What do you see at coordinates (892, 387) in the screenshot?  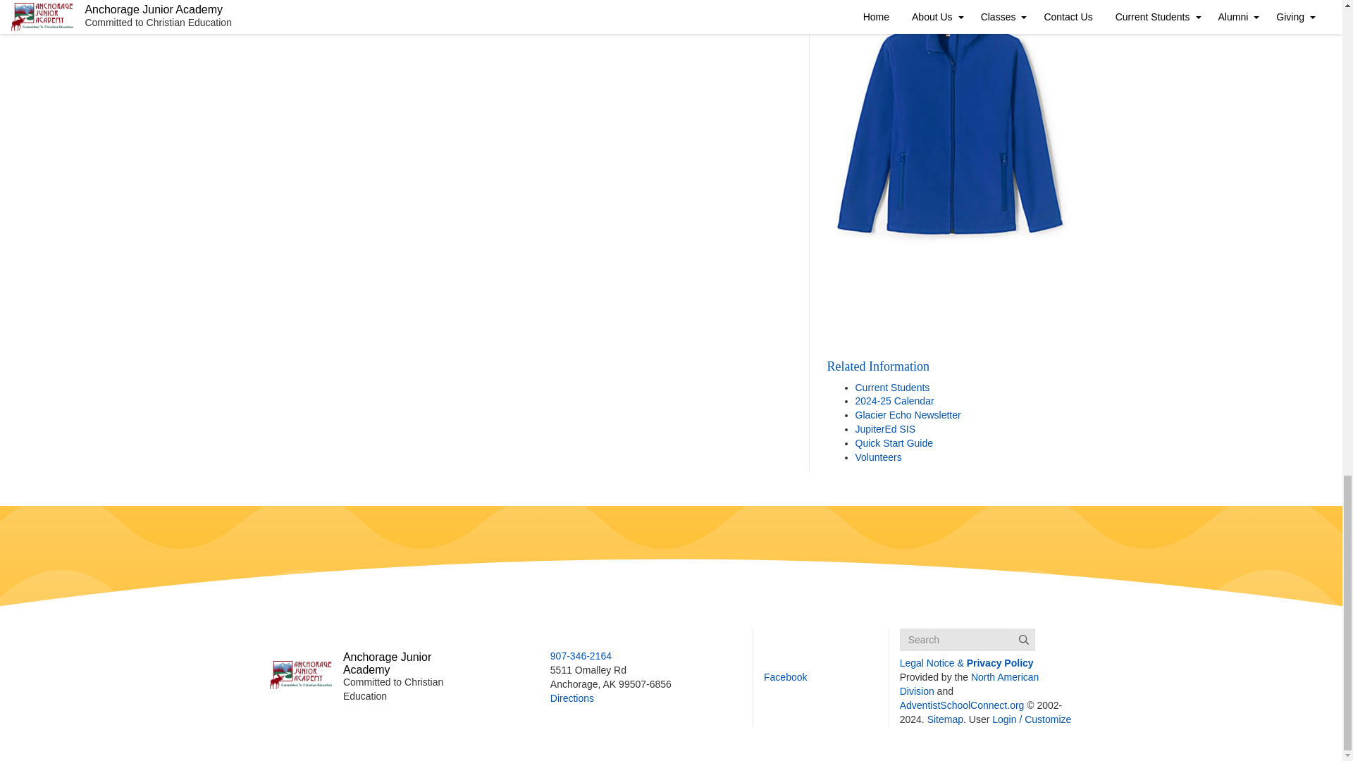 I see `Current Students` at bounding box center [892, 387].